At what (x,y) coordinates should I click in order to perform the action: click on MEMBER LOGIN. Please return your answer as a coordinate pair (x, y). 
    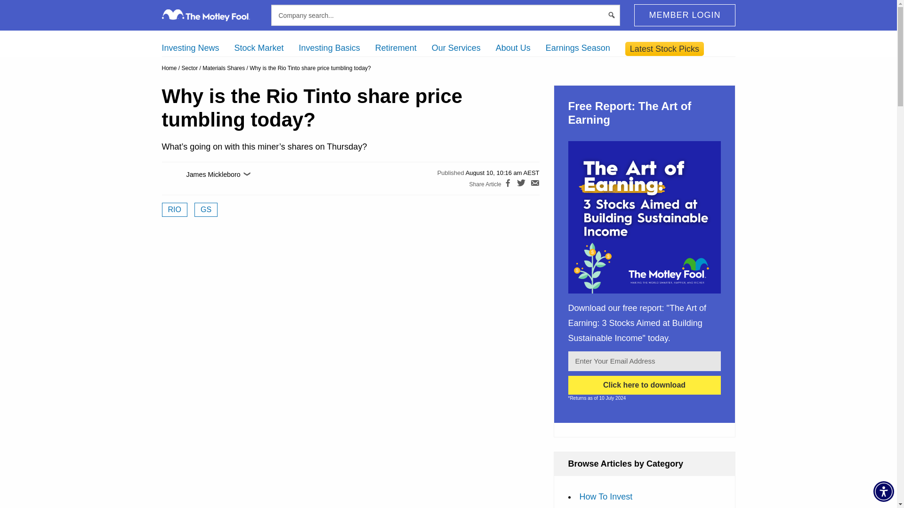
    Looking at the image, I should click on (685, 15).